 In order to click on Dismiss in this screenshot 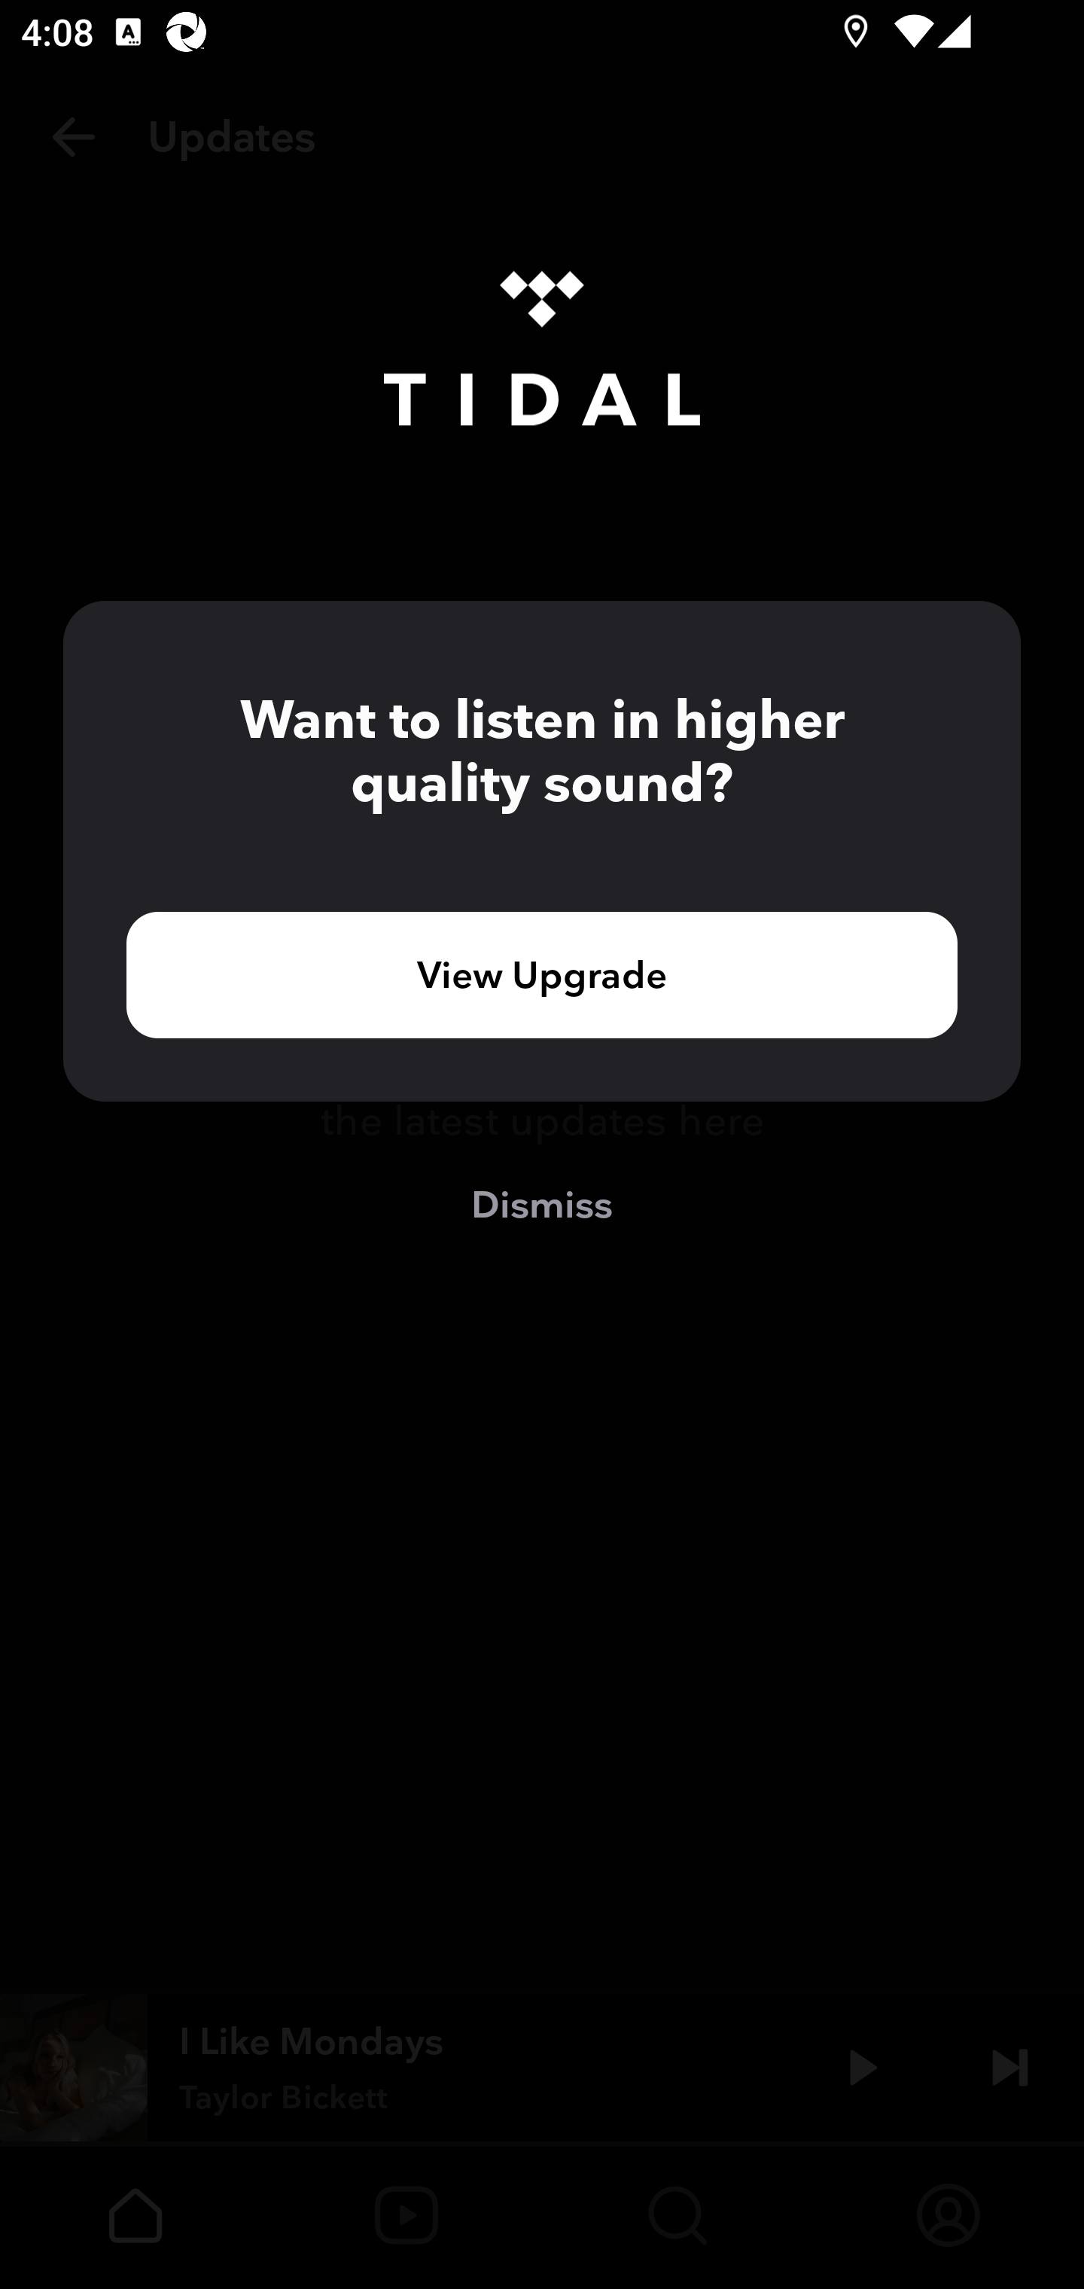, I will do `click(542, 1203)`.